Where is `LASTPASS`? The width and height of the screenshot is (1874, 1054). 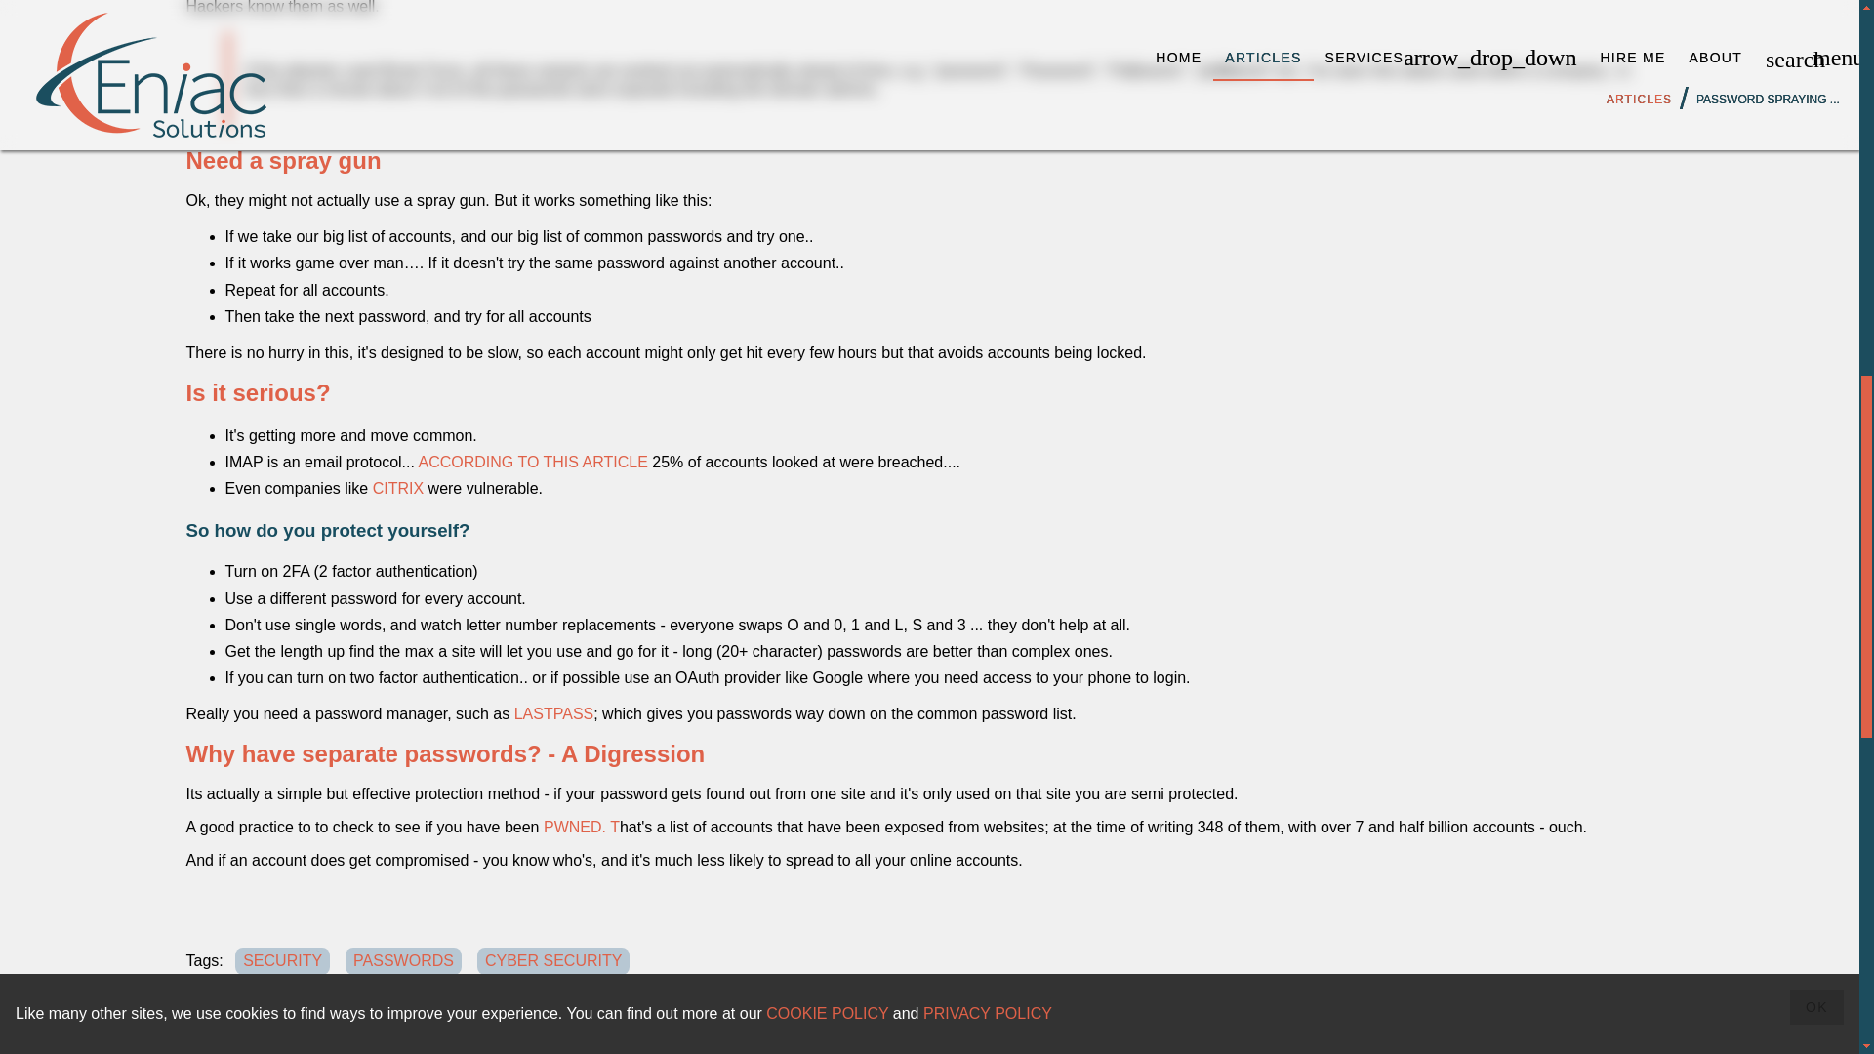
LASTPASS is located at coordinates (553, 712).